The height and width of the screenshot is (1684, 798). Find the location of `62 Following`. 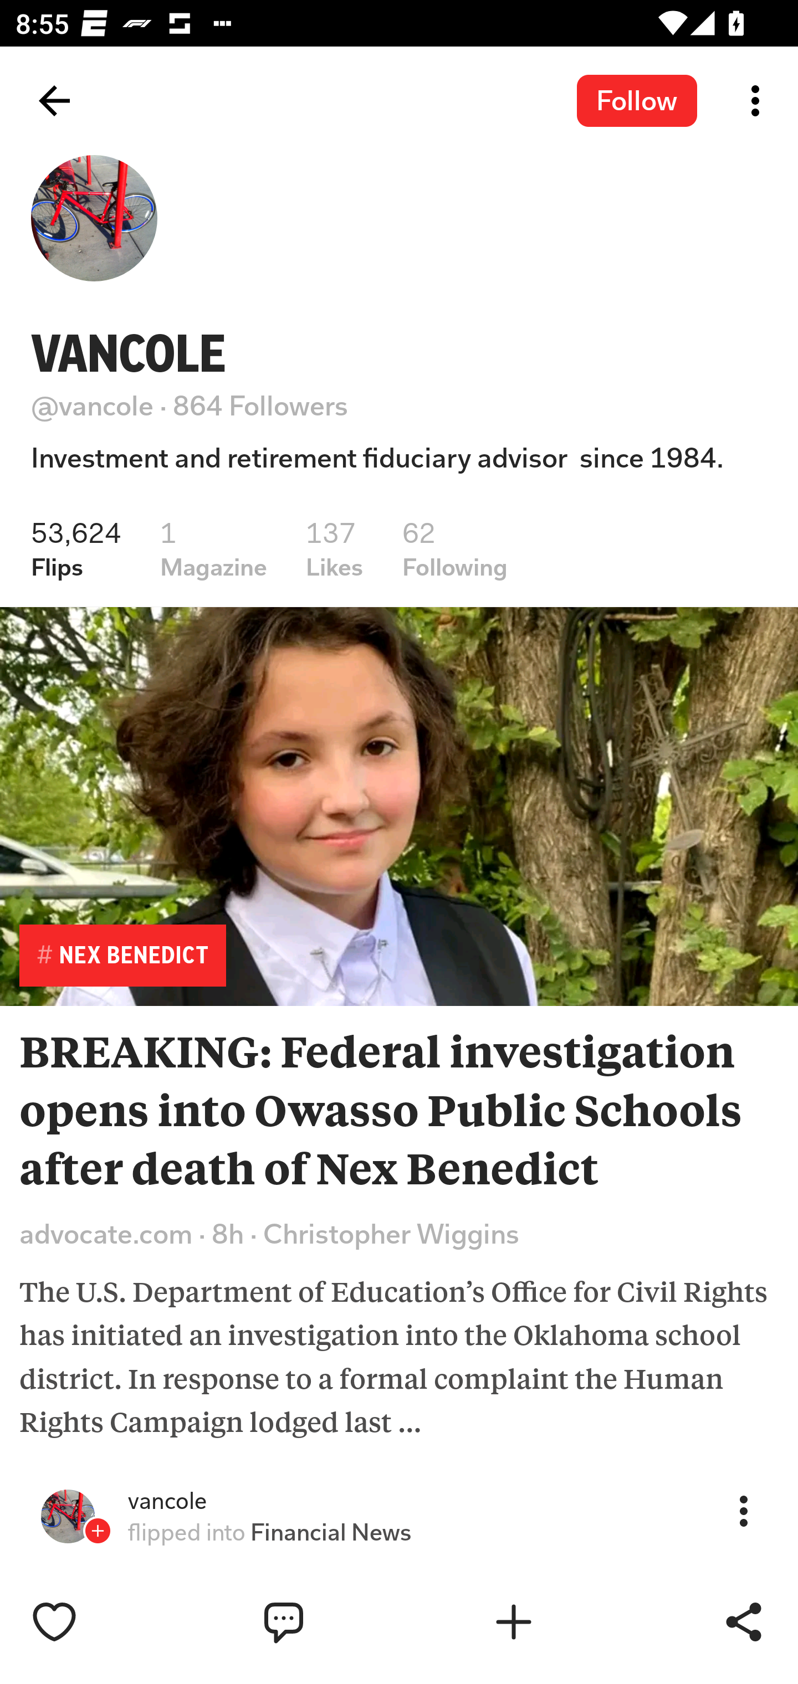

62 Following is located at coordinates (455, 548).